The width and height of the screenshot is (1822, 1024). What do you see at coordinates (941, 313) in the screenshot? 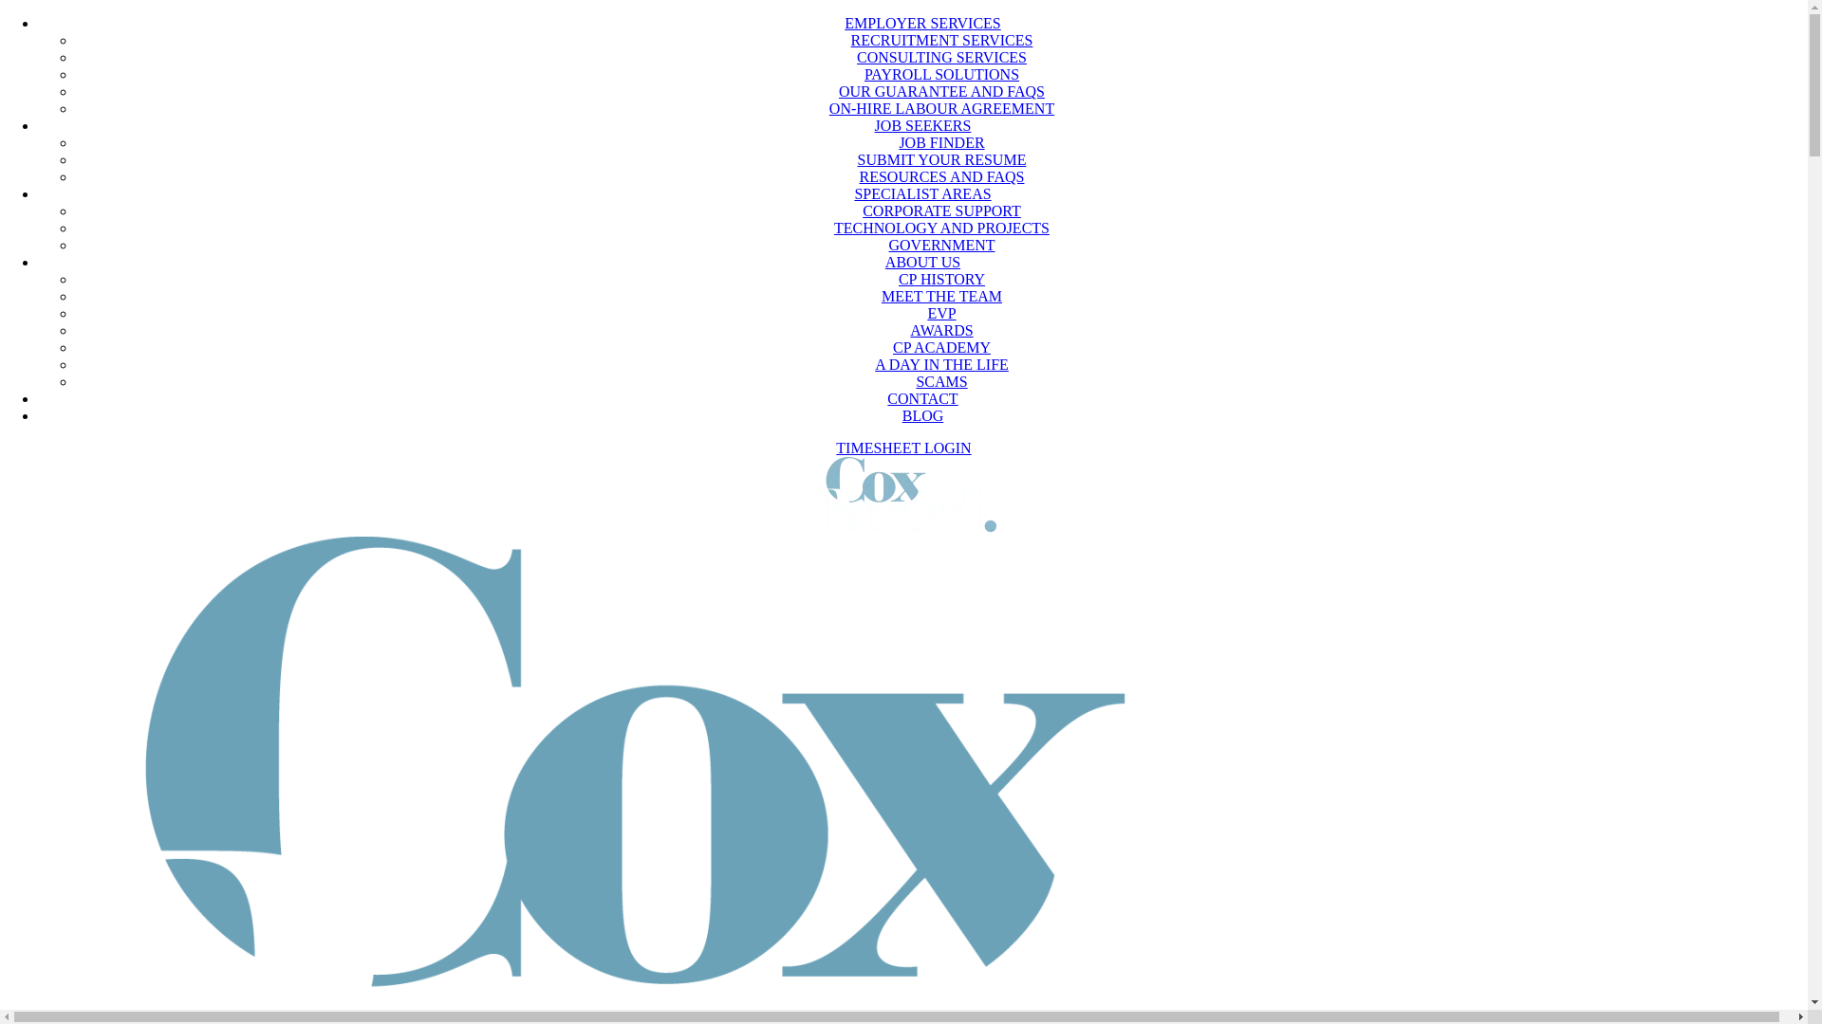
I see `EVP` at bounding box center [941, 313].